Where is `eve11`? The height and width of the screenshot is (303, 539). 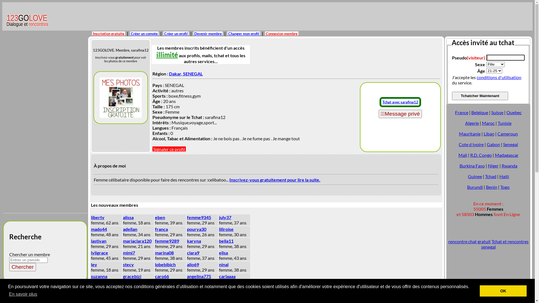
eve11 is located at coordinates (97, 288).